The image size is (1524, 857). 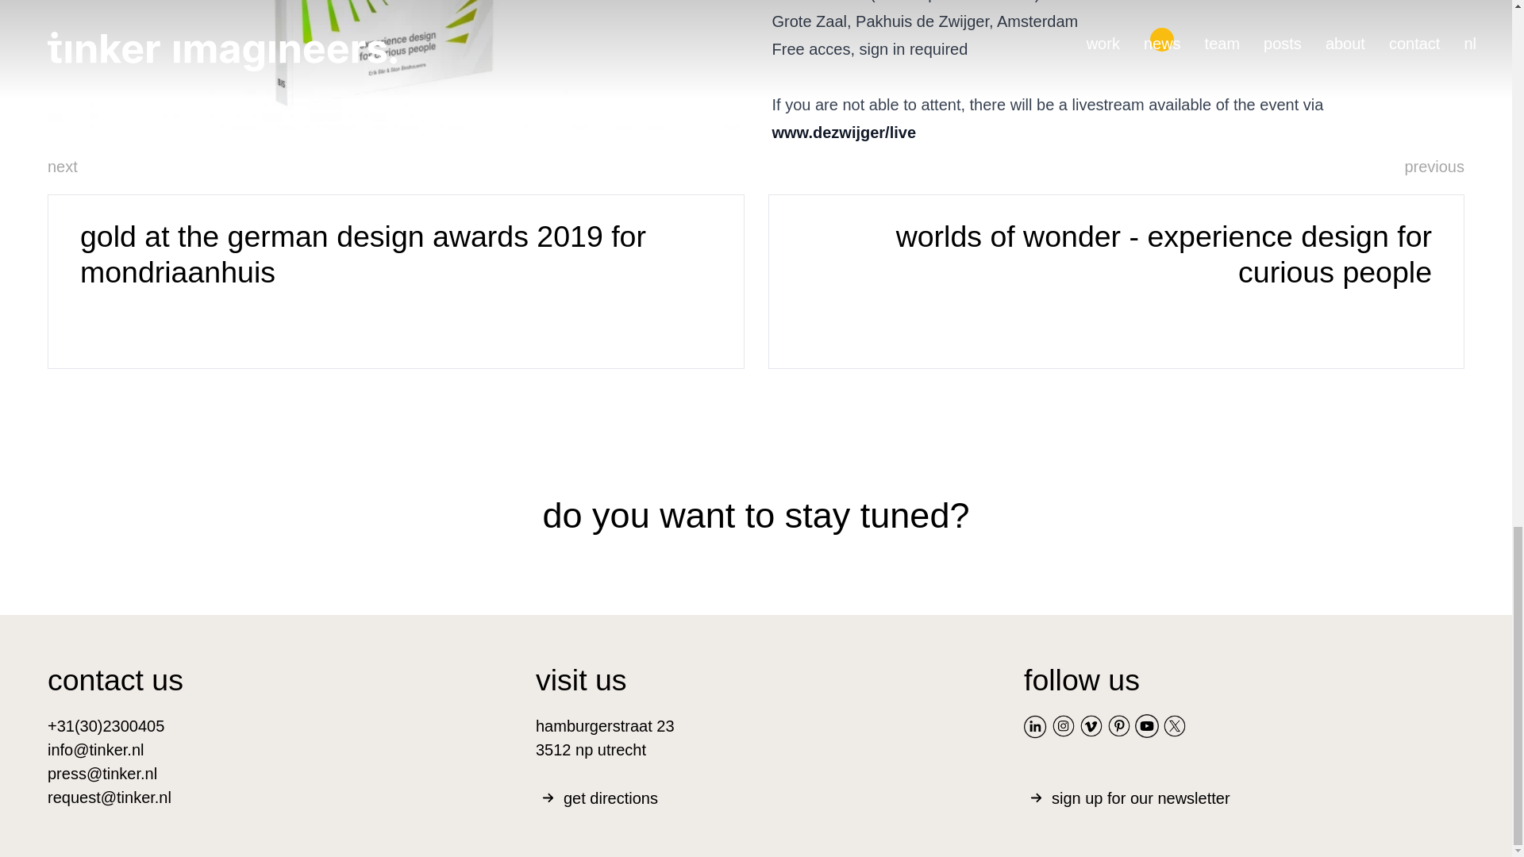 What do you see at coordinates (1245, 797) in the screenshot?
I see `sign up for our newsletter` at bounding box center [1245, 797].